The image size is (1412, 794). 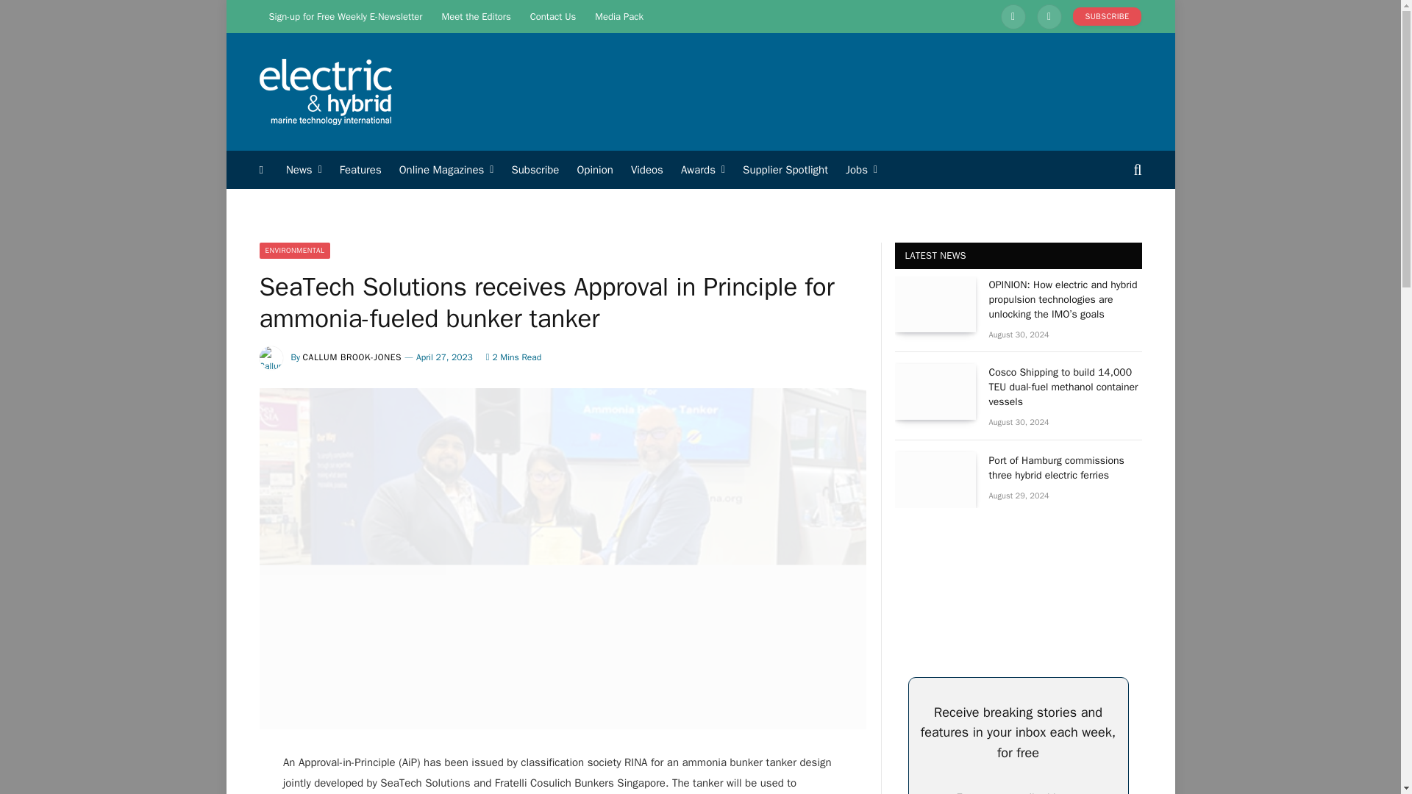 What do you see at coordinates (353, 357) in the screenshot?
I see `Posts by Callum Brook-Jones` at bounding box center [353, 357].